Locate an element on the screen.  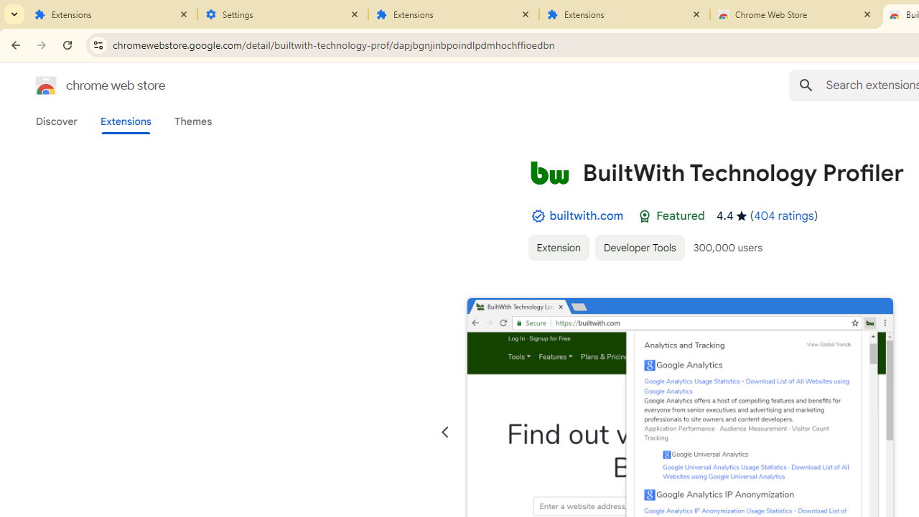
Previous slide is located at coordinates (445, 432).